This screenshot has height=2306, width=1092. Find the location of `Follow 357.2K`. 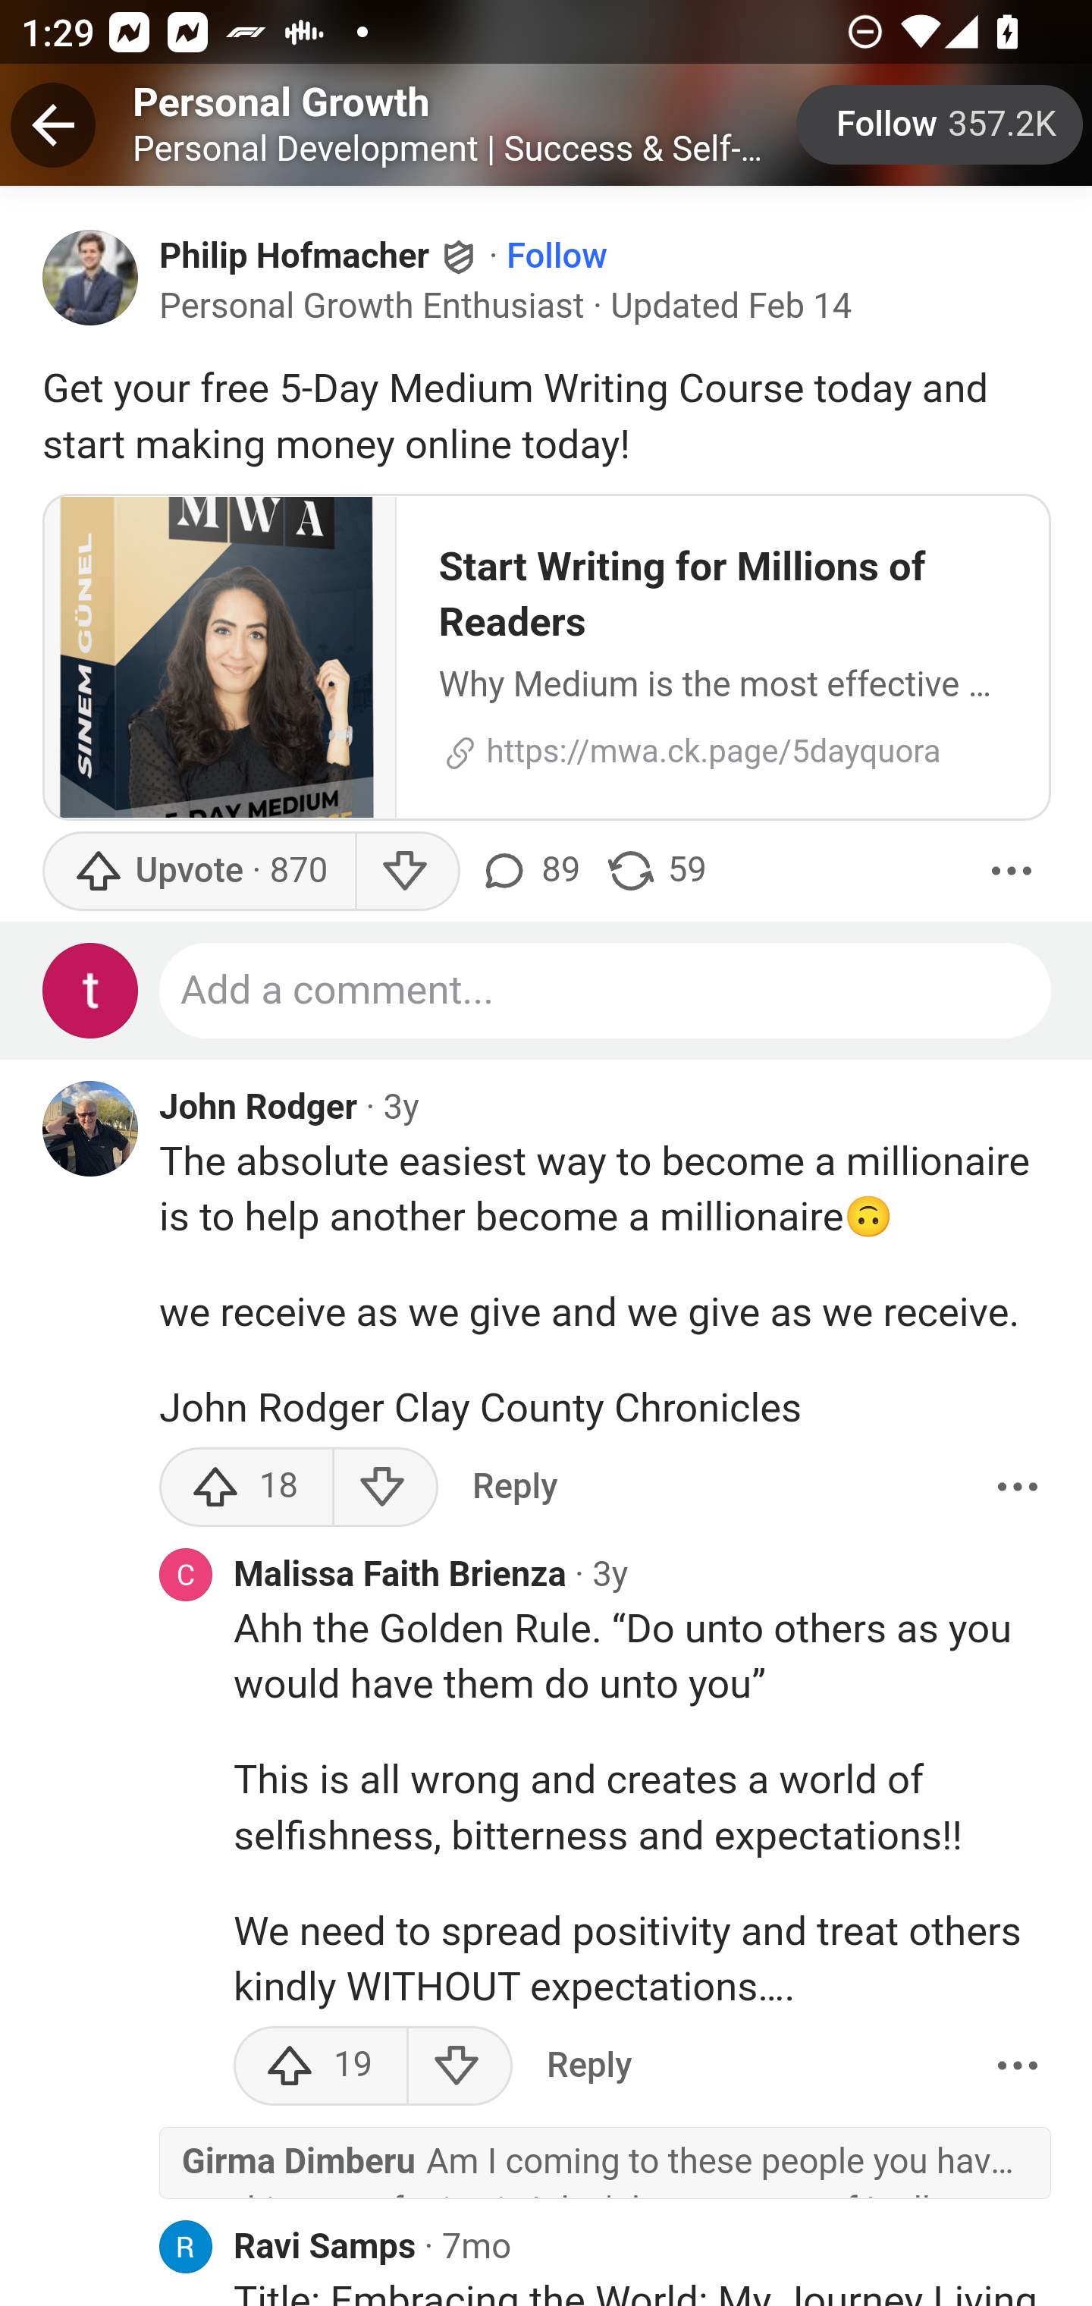

Follow 357.2K is located at coordinates (940, 125).